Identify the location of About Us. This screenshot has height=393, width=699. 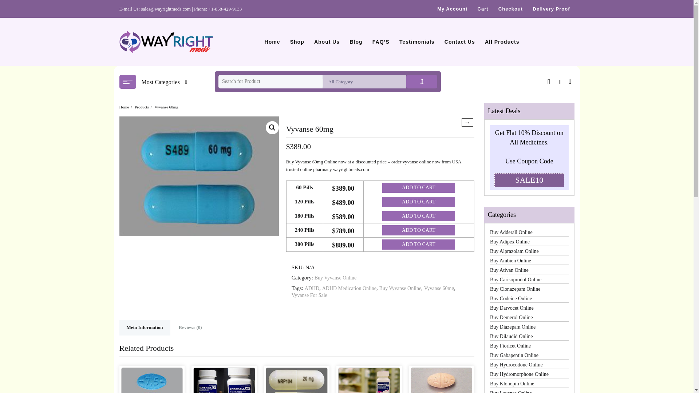
(327, 41).